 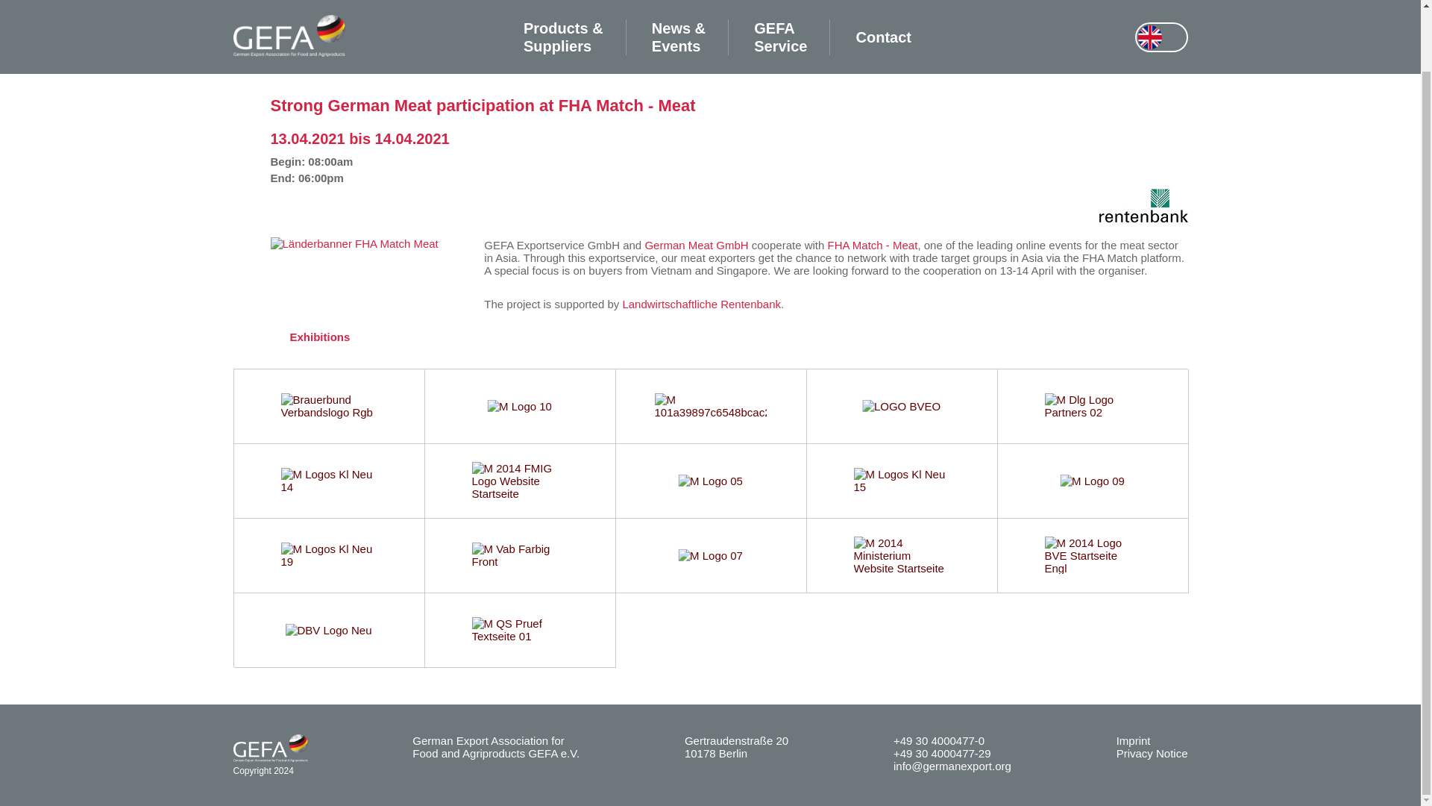 What do you see at coordinates (328, 481) in the screenshot?
I see `M Logos Kl Neu 14` at bounding box center [328, 481].